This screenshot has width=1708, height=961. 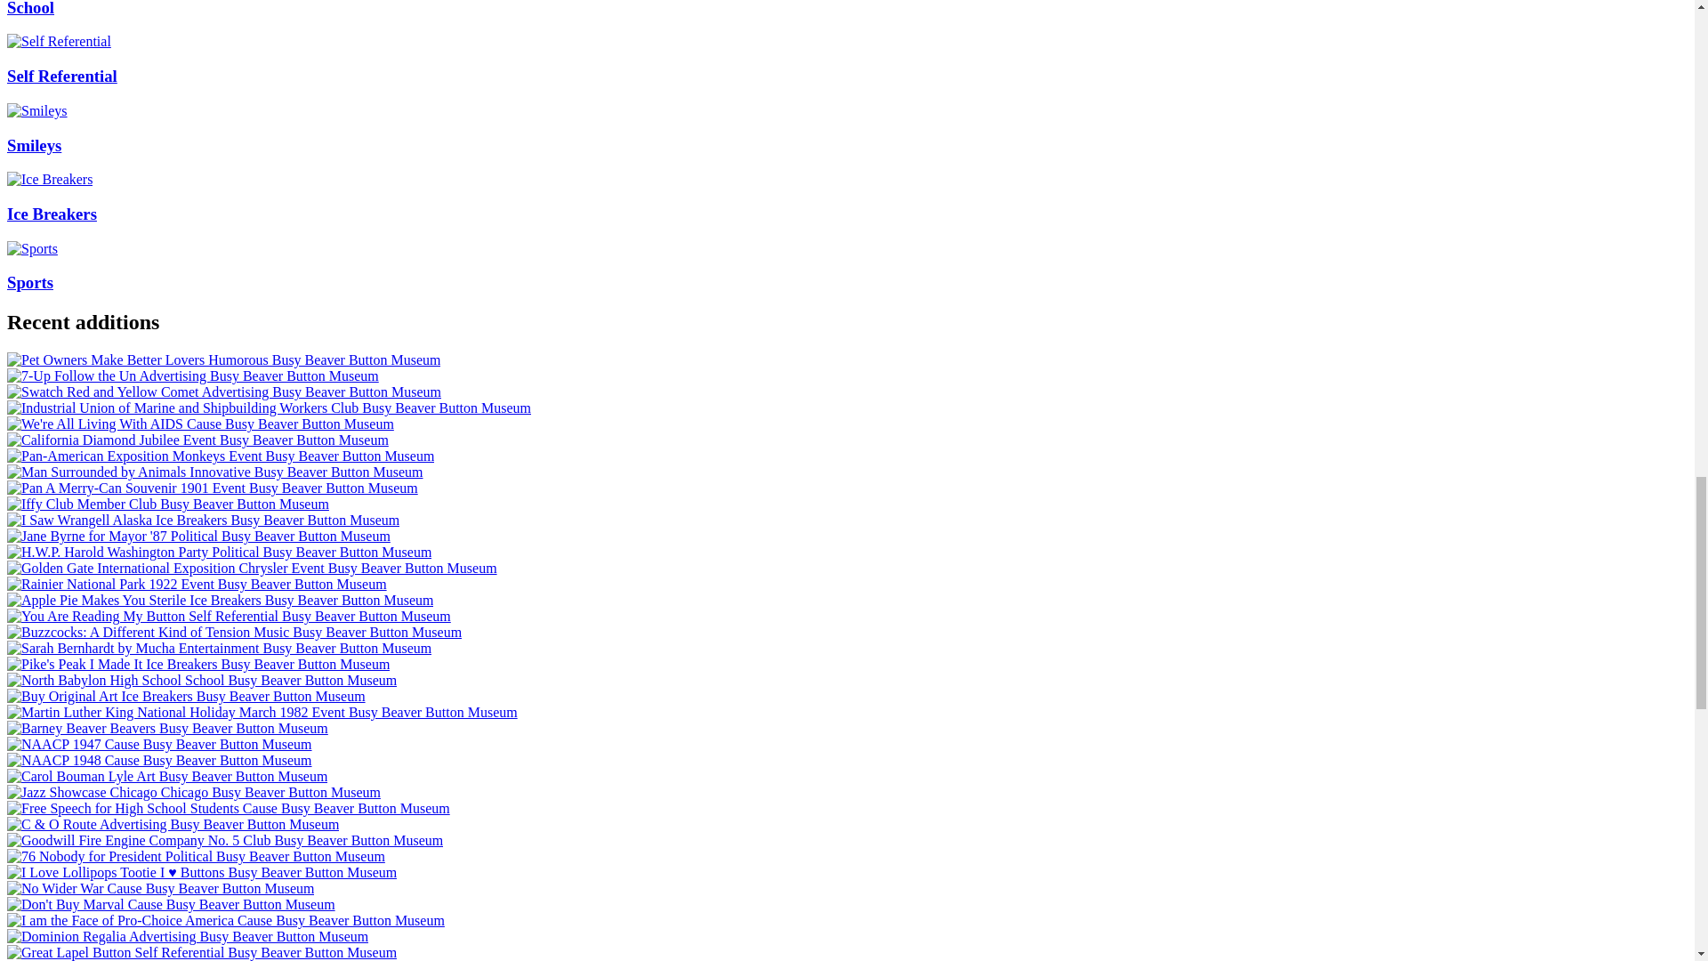 I want to click on Pan-American Exposition Monkeys, so click(x=220, y=456).